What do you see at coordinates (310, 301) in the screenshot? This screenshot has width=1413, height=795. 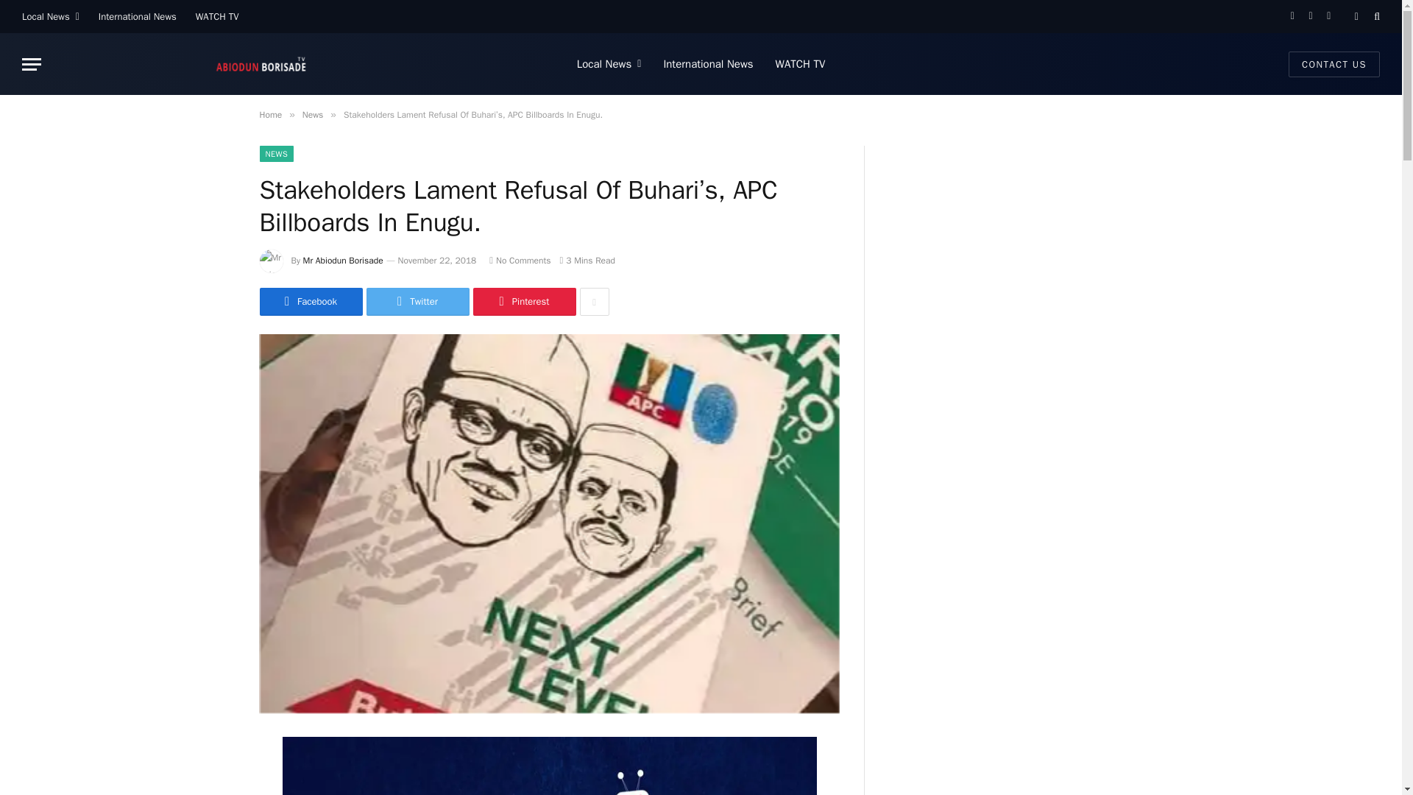 I see `Share on Facebook` at bounding box center [310, 301].